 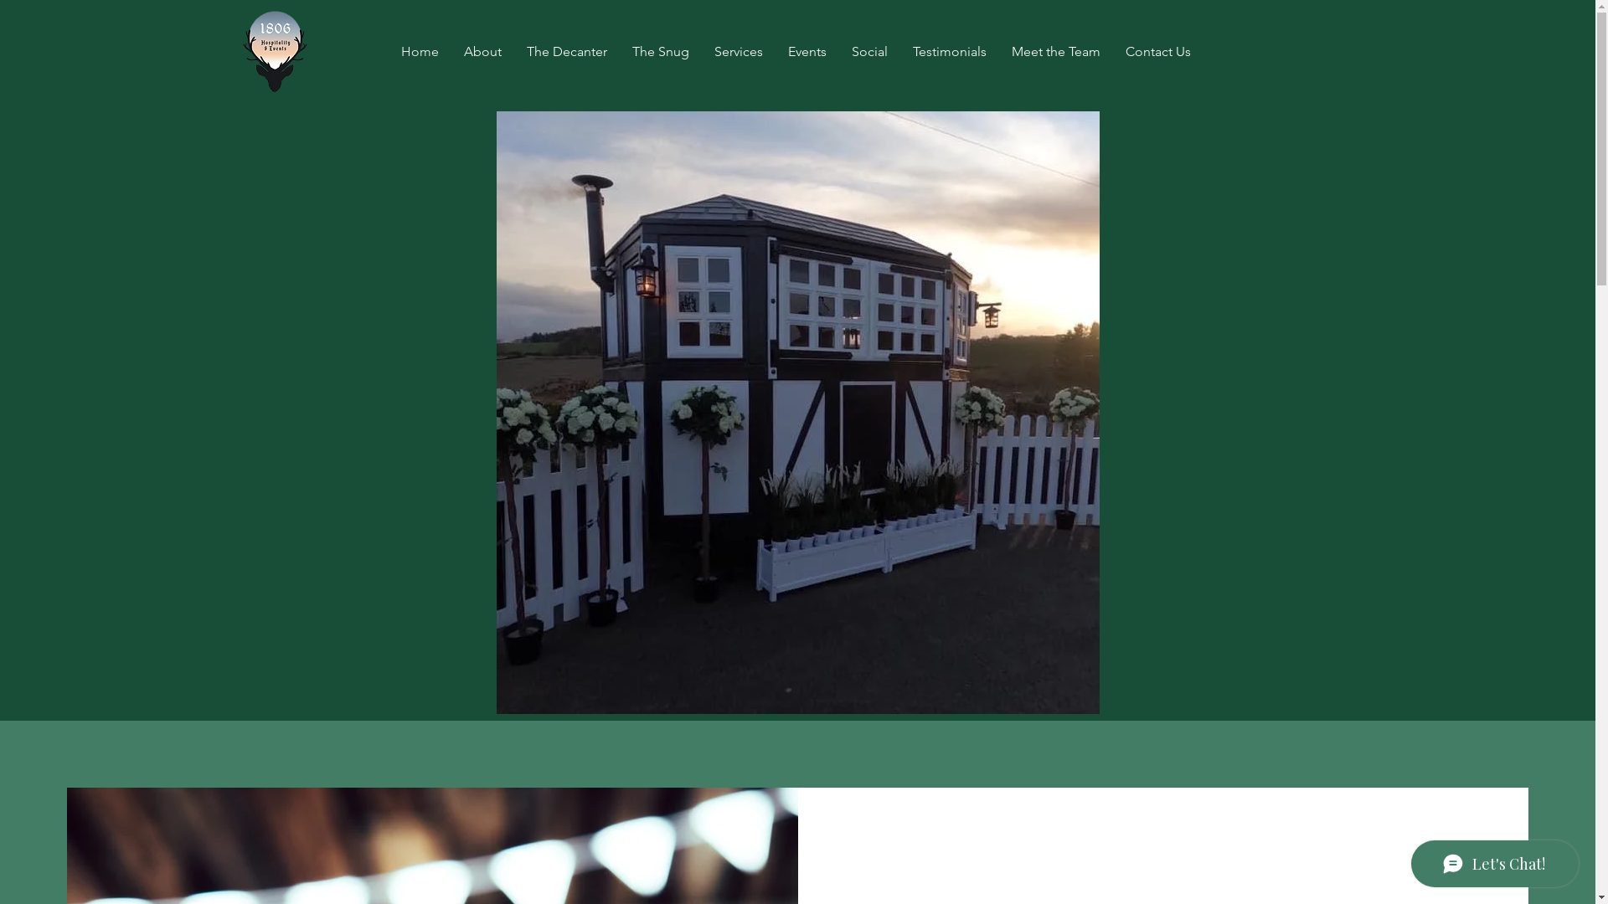 I want to click on Social, so click(x=869, y=52).